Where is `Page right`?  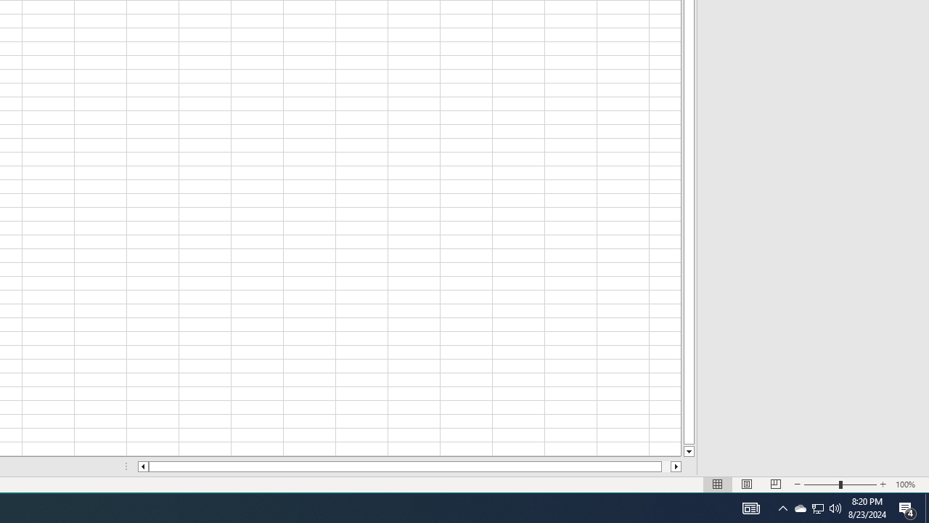
Page right is located at coordinates (666, 466).